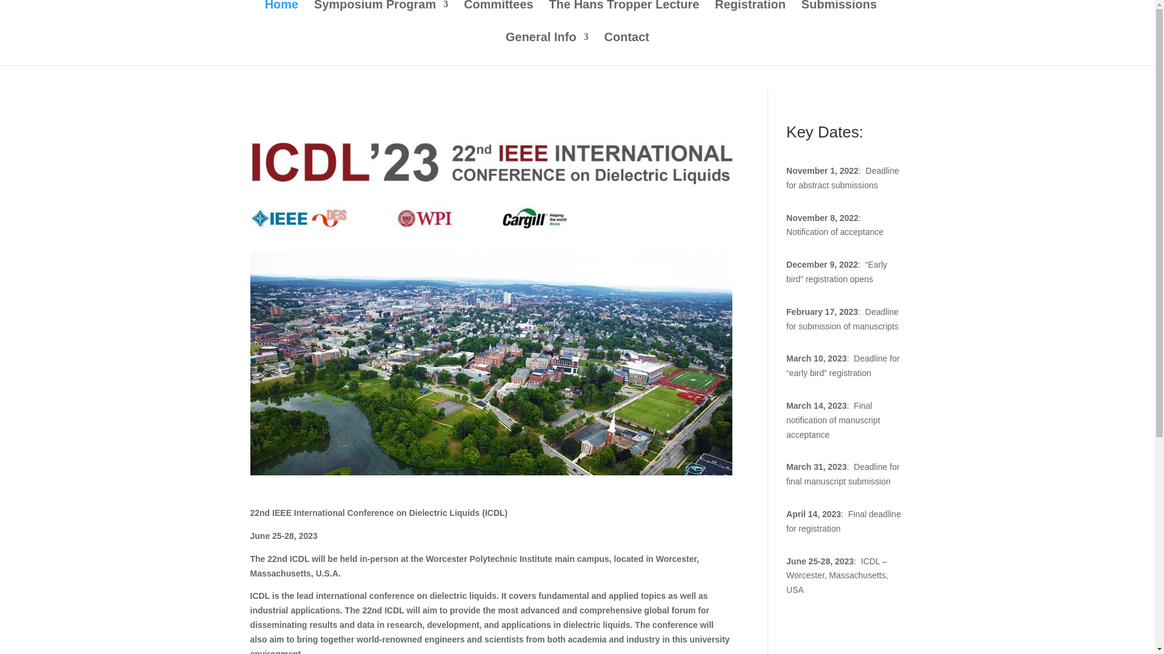 Image resolution: width=1164 pixels, height=654 pixels. What do you see at coordinates (381, 16) in the screenshot?
I see `Symposium Program` at bounding box center [381, 16].